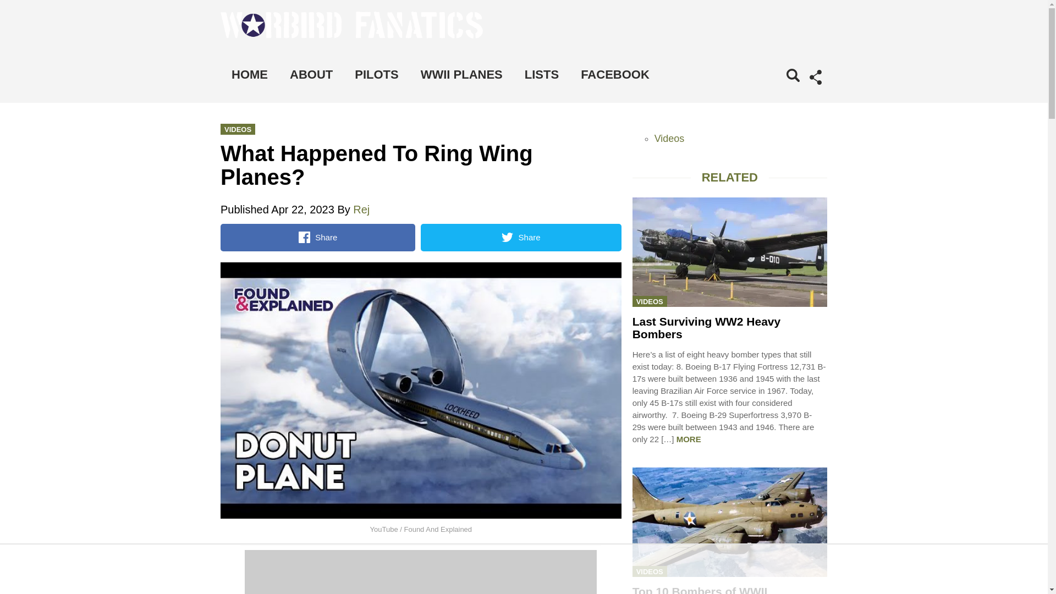  I want to click on Rej, so click(361, 210).